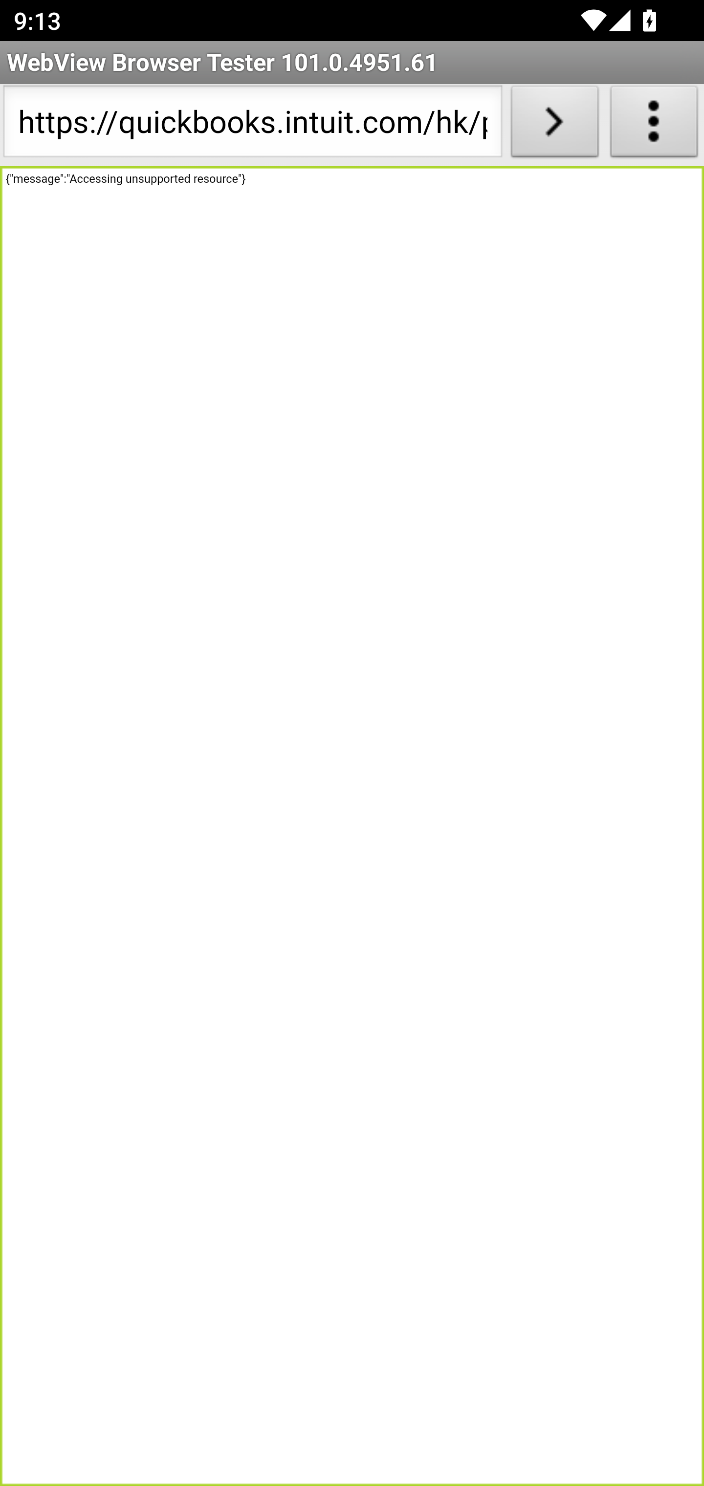 This screenshot has height=1486, width=704. Describe the element at coordinates (654, 125) in the screenshot. I see `About WebView` at that location.